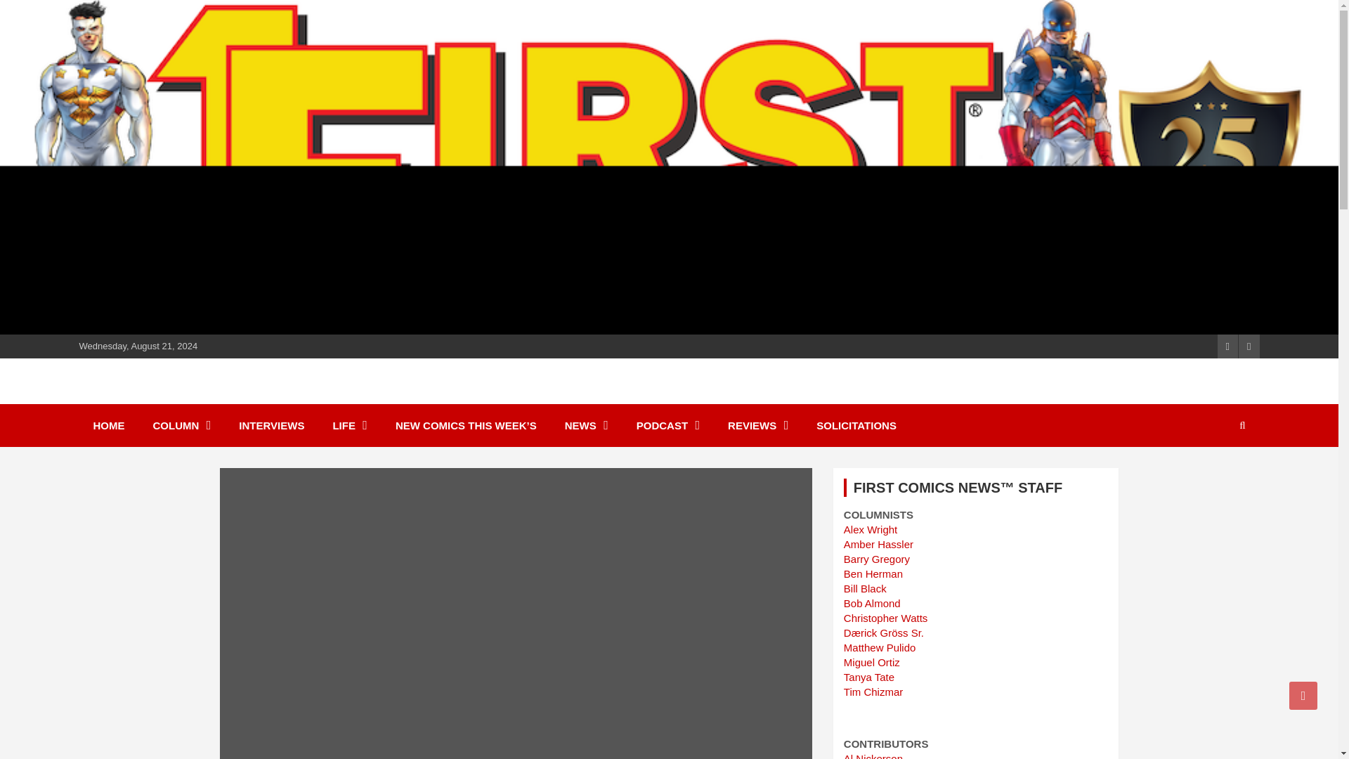 Image resolution: width=1349 pixels, height=759 pixels. What do you see at coordinates (350, 425) in the screenshot?
I see `LIFE` at bounding box center [350, 425].